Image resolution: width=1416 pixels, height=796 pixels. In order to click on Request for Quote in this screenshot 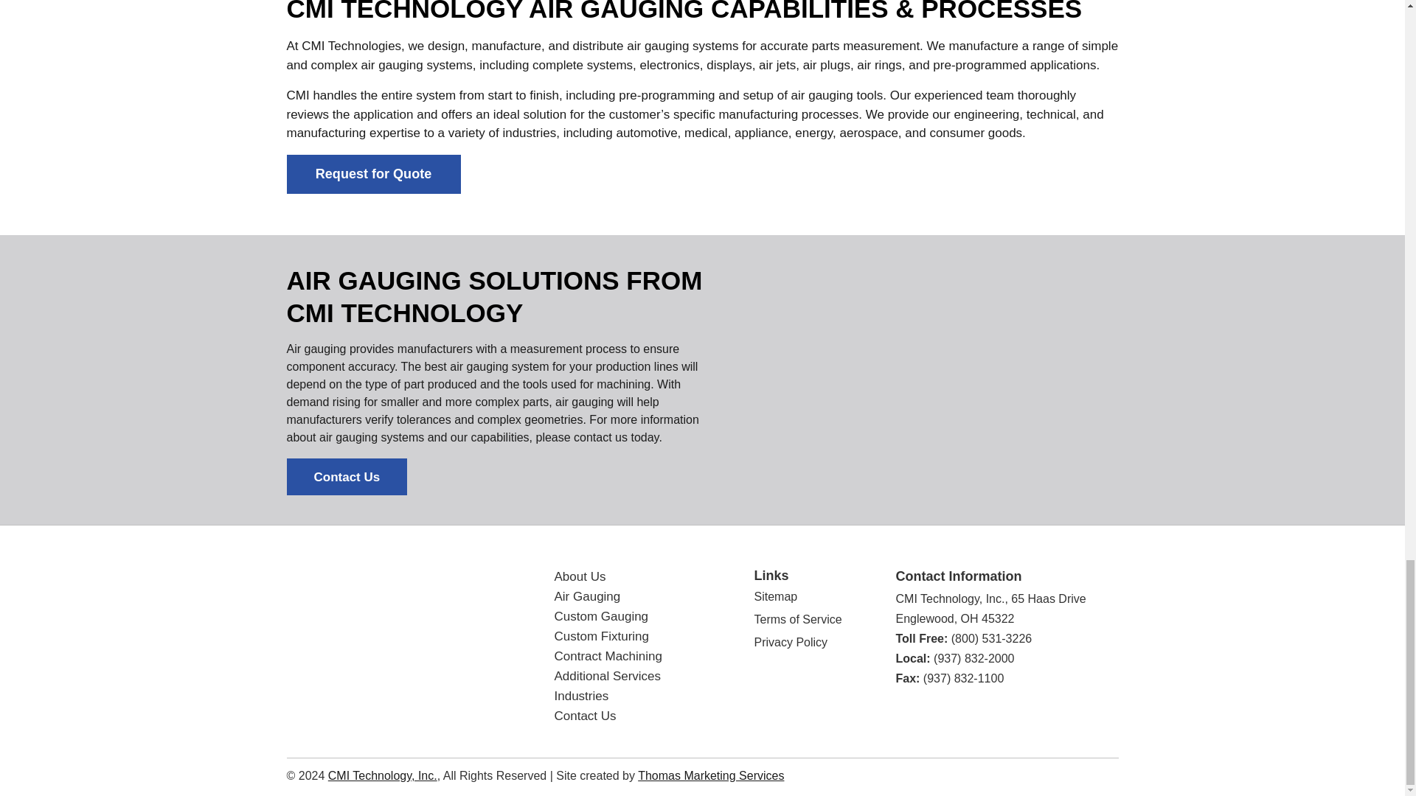, I will do `click(373, 174)`.